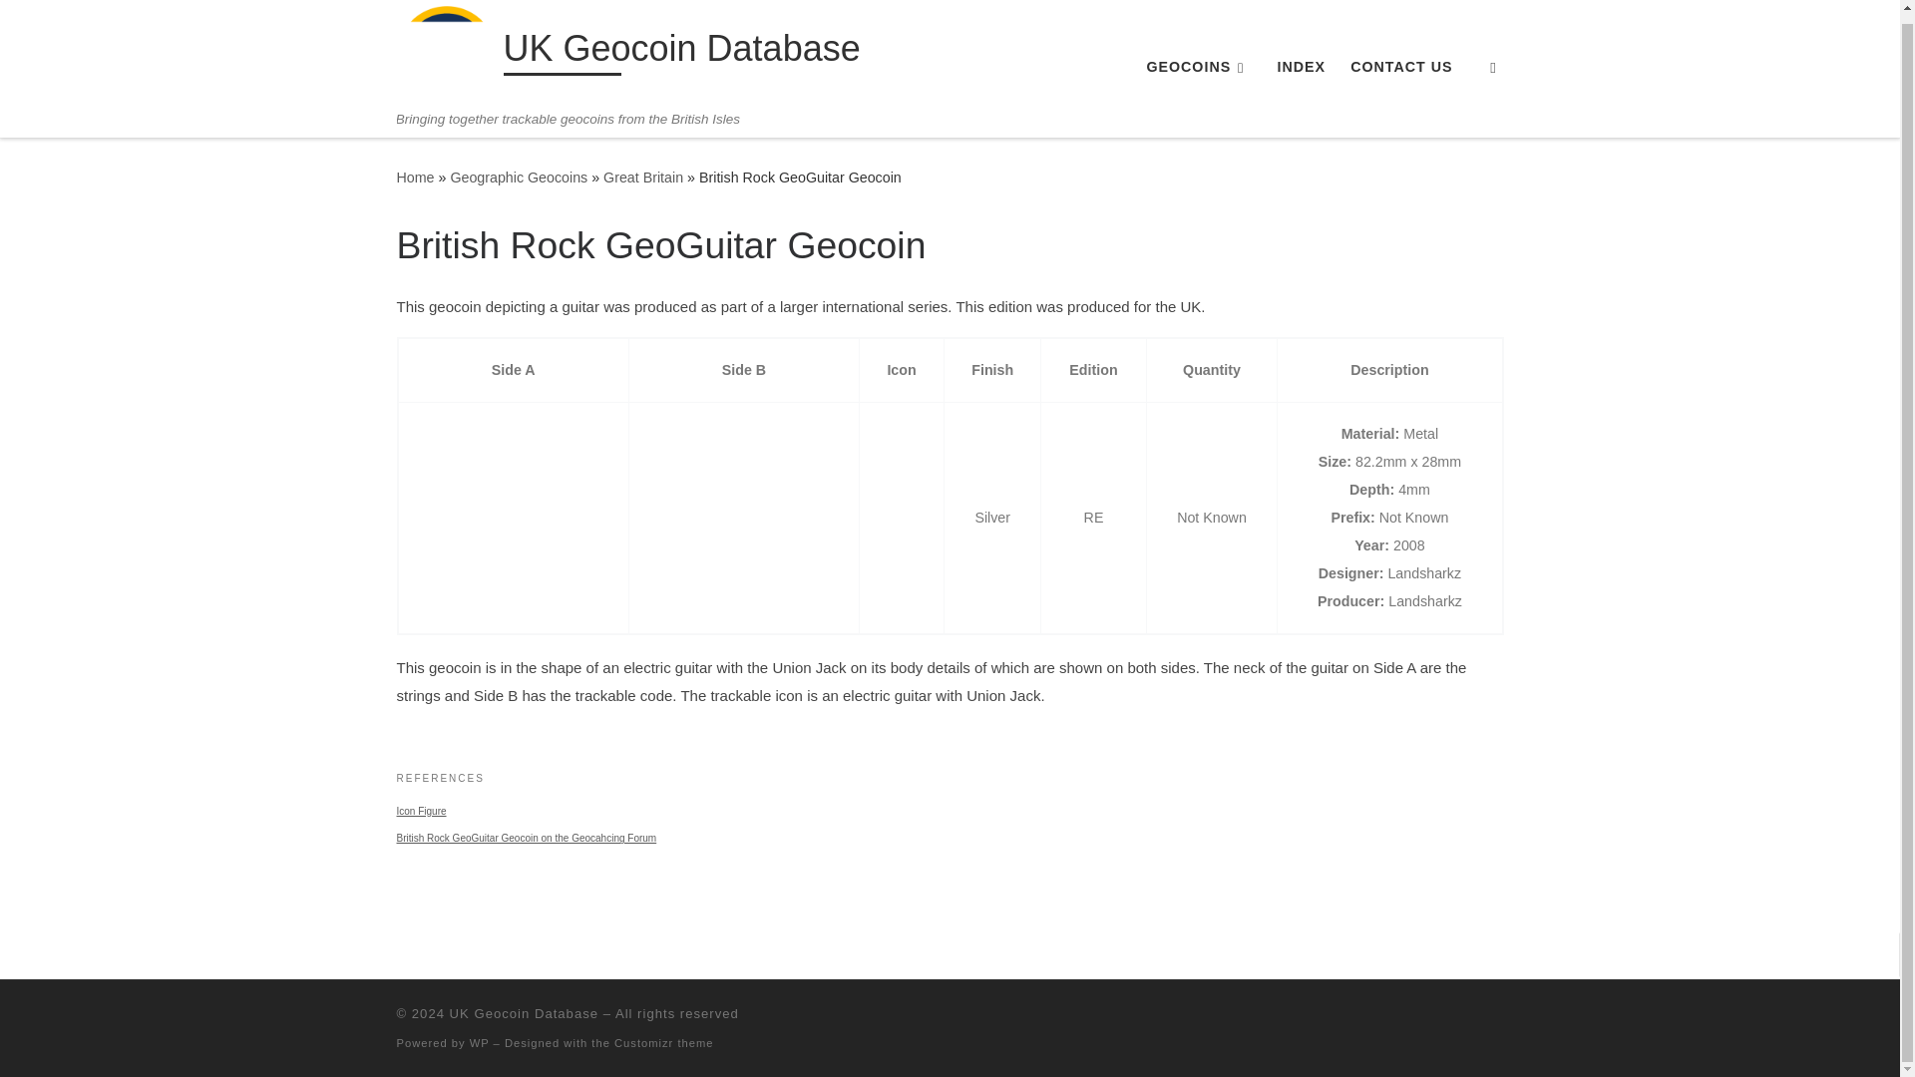  Describe the element at coordinates (664, 1041) in the screenshot. I see `Customizr theme` at that location.